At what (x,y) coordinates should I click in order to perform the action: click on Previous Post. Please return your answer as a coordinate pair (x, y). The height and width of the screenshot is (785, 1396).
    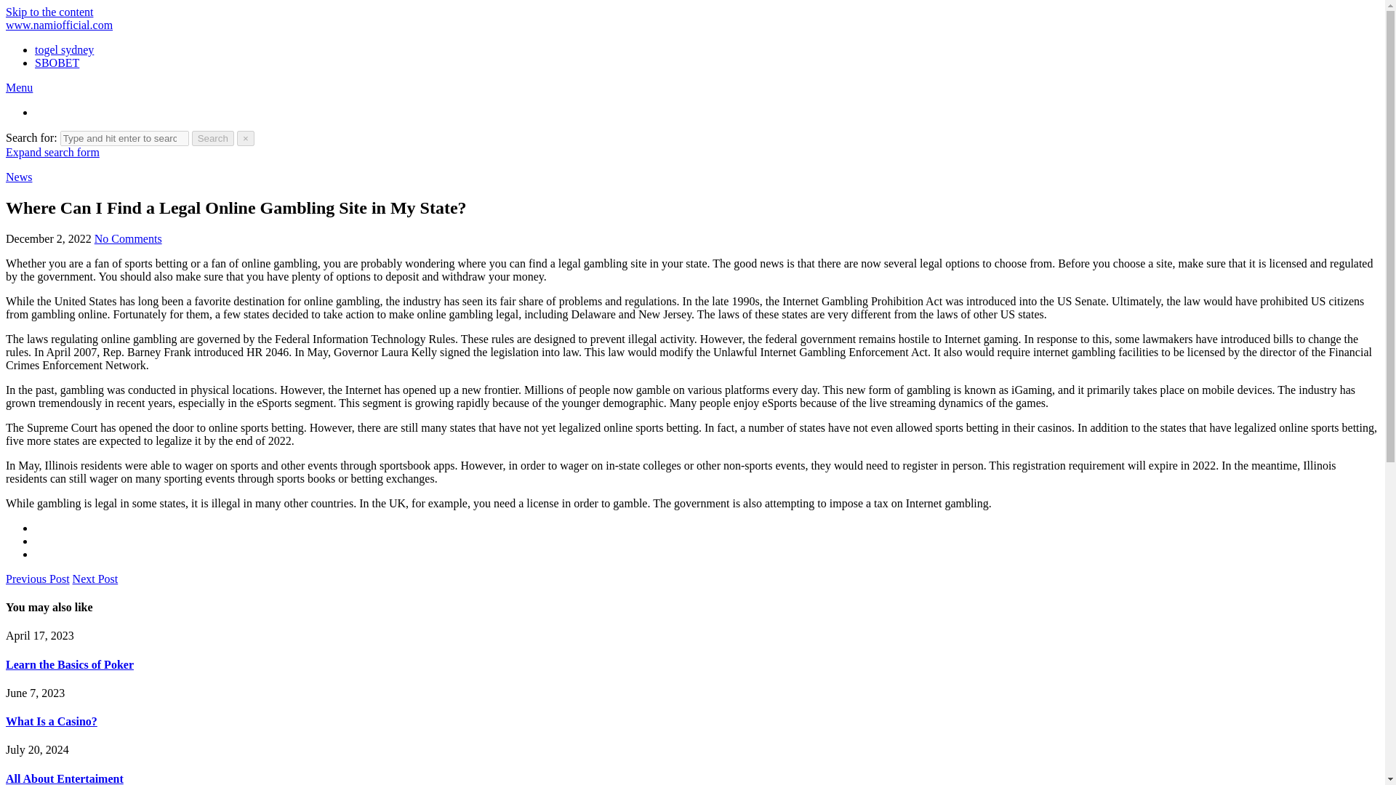
    Looking at the image, I should click on (38, 579).